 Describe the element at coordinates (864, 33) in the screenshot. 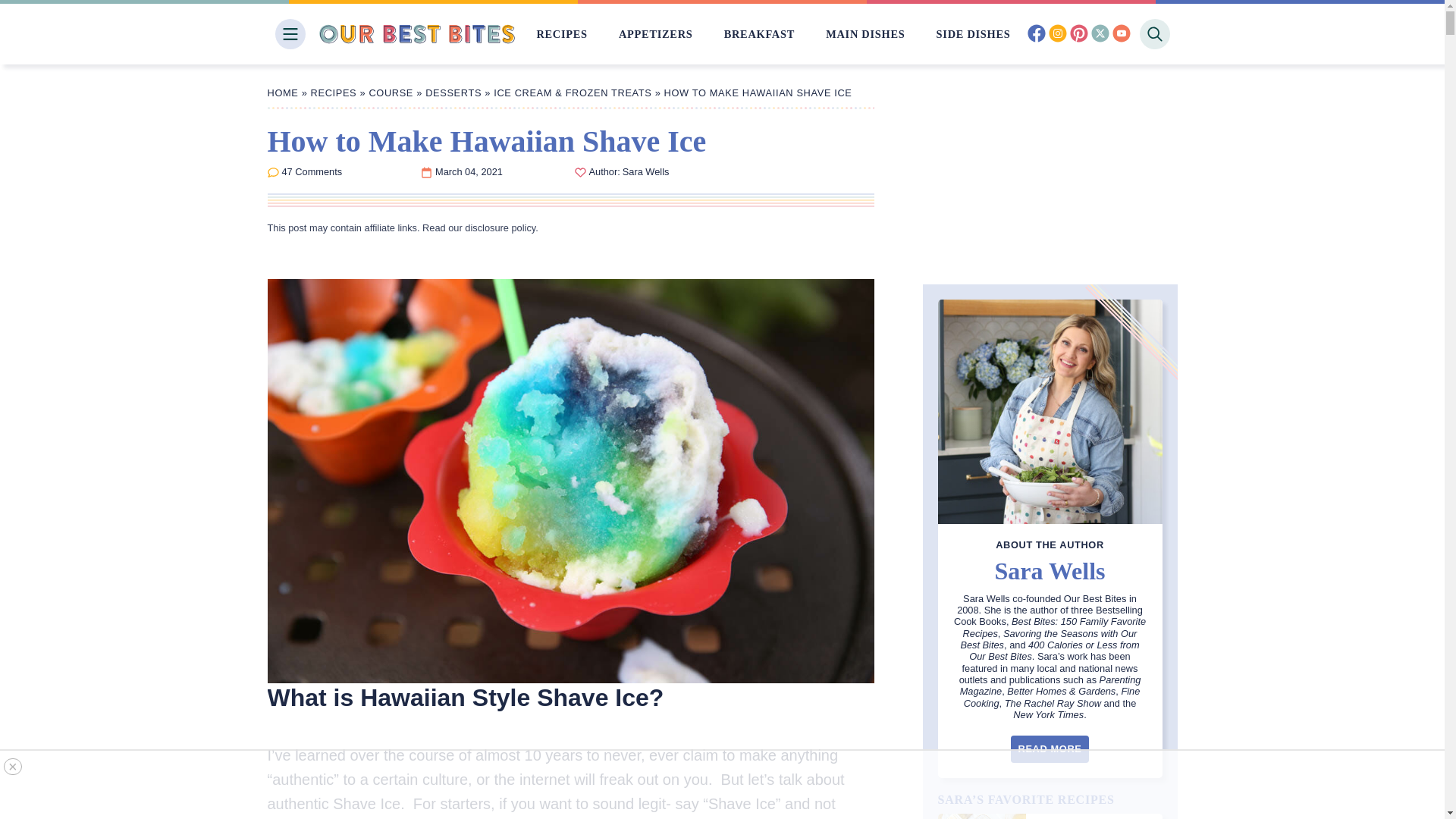

I see `MAIN DISHES` at that location.